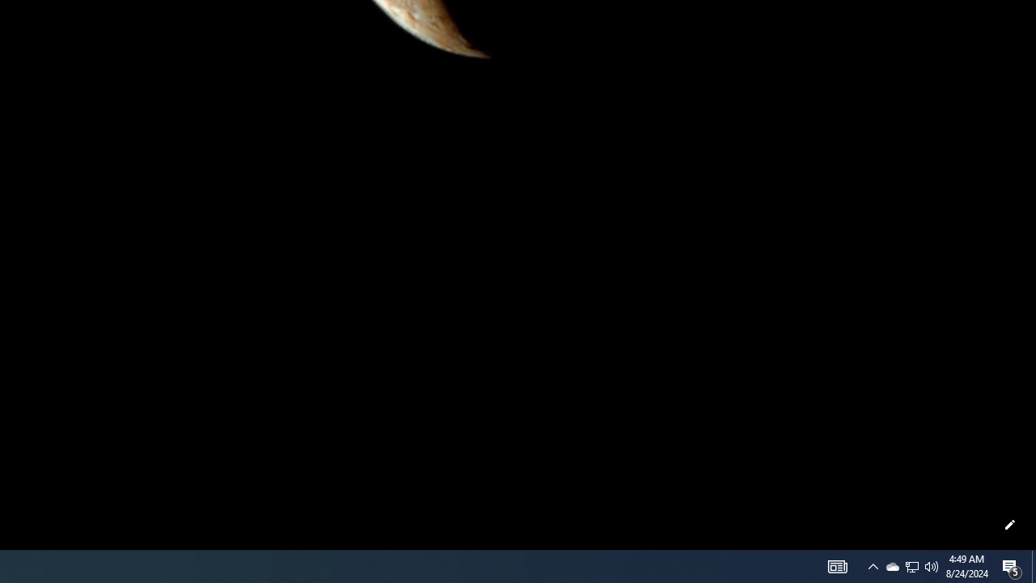 The width and height of the screenshot is (1036, 583). I want to click on Customize this page, so click(1010, 525).